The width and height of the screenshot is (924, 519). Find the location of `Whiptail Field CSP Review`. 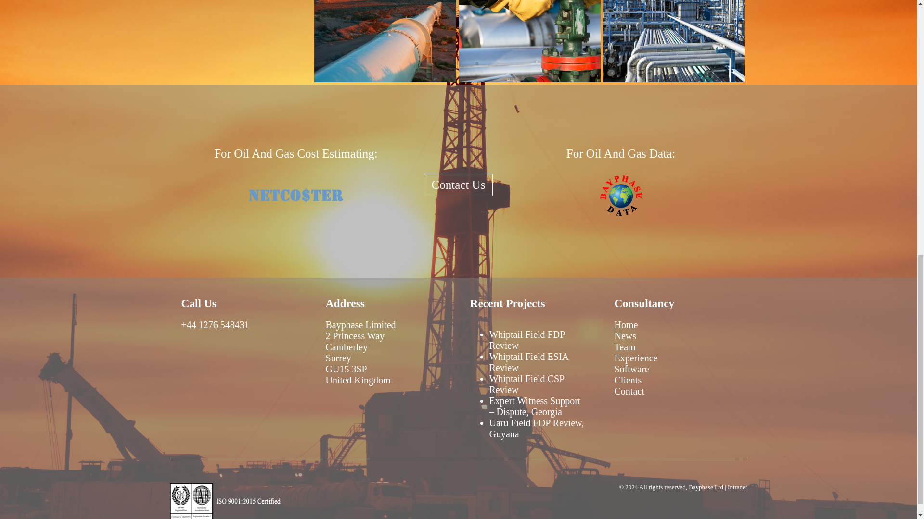

Whiptail Field CSP Review is located at coordinates (526, 383).